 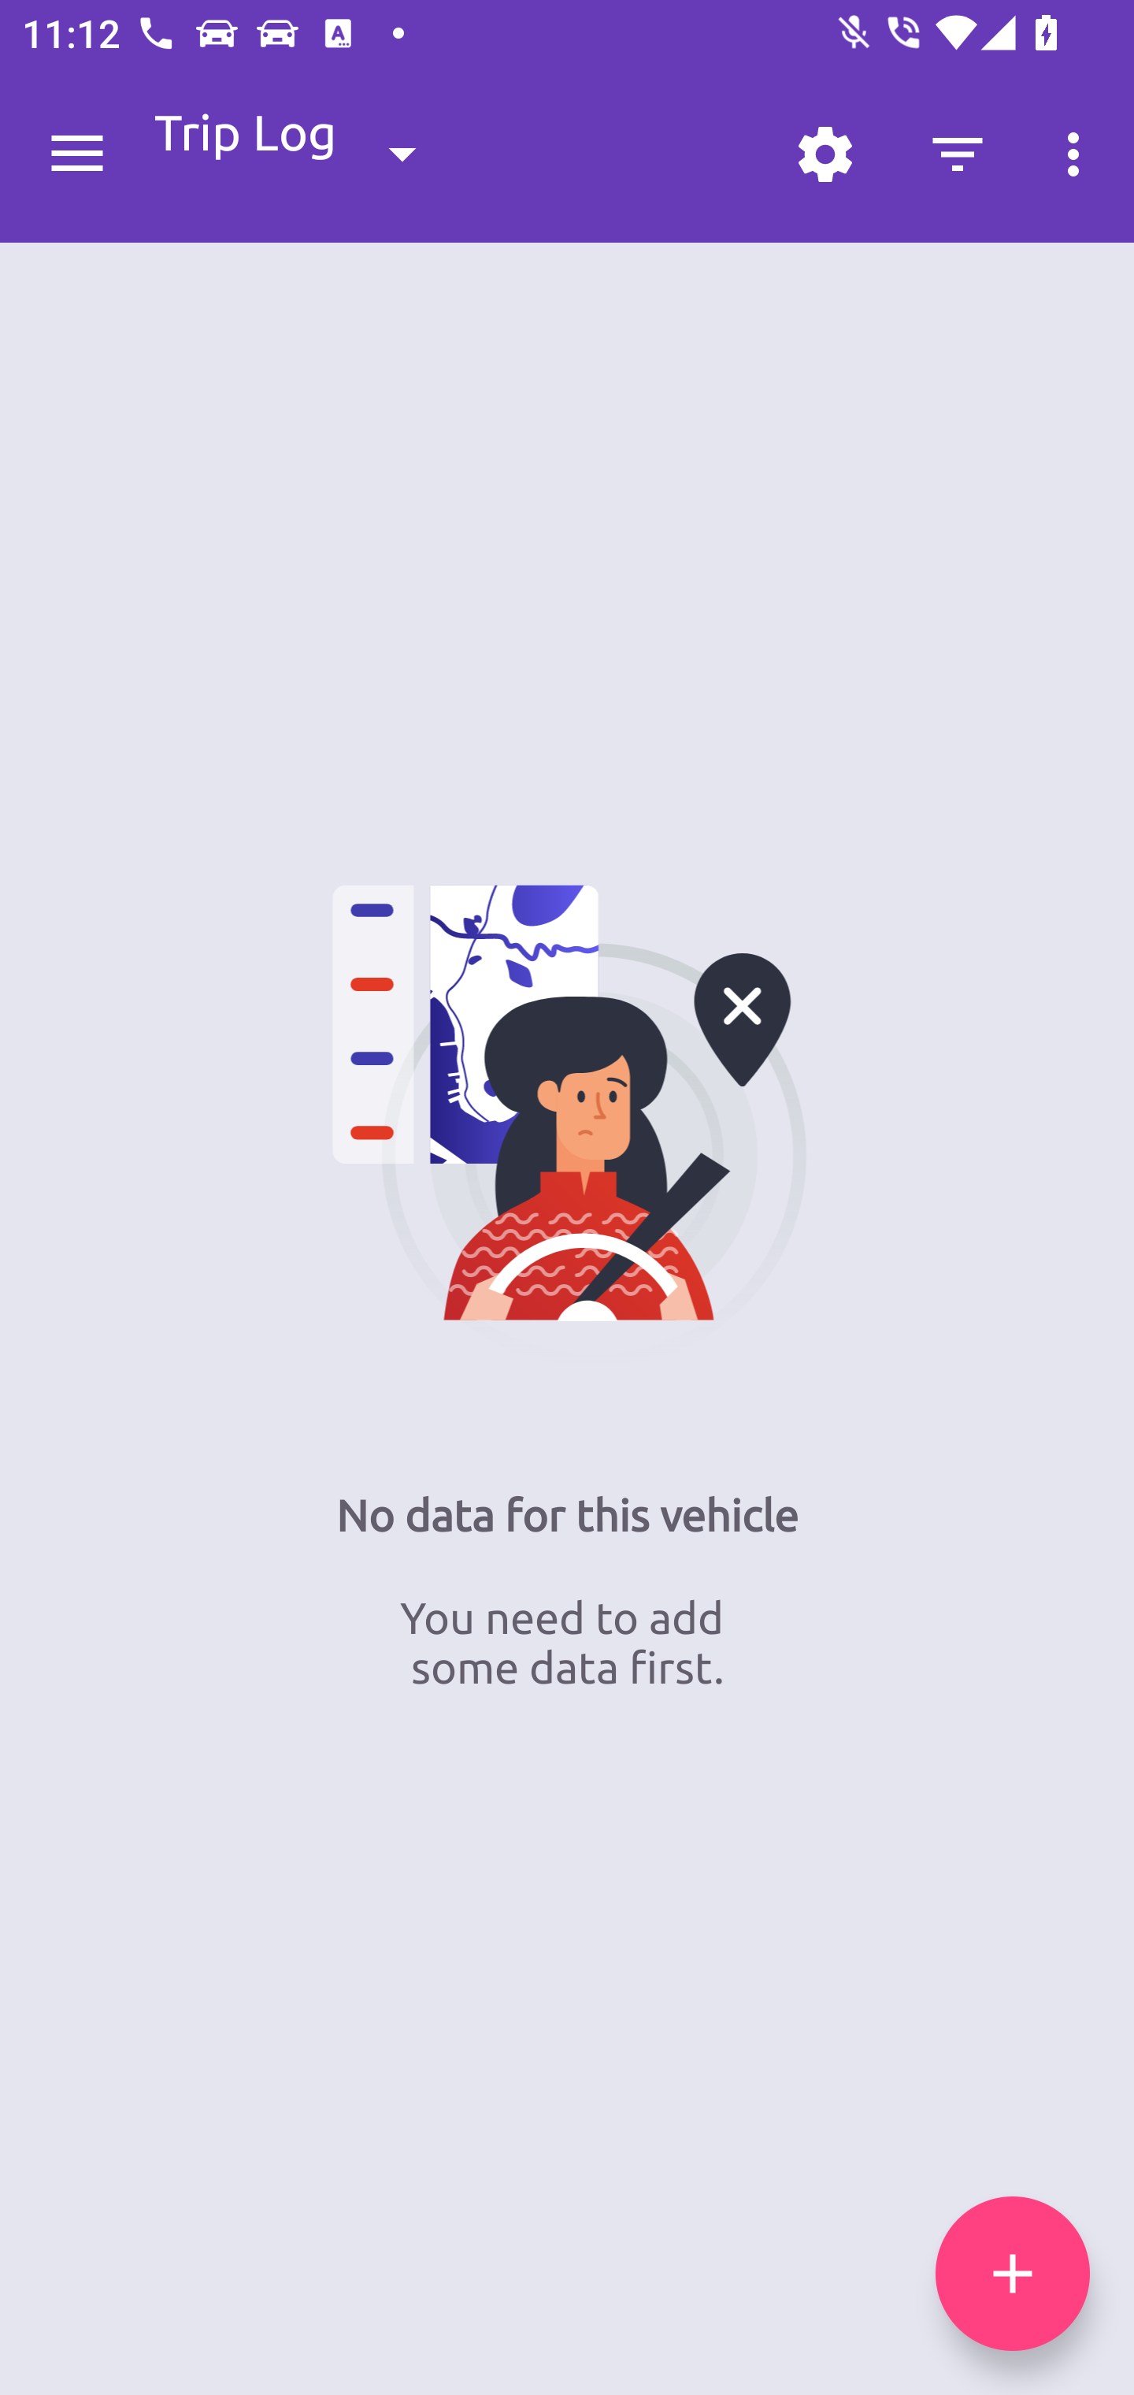 What do you see at coordinates (1079, 154) in the screenshot?
I see `More options` at bounding box center [1079, 154].